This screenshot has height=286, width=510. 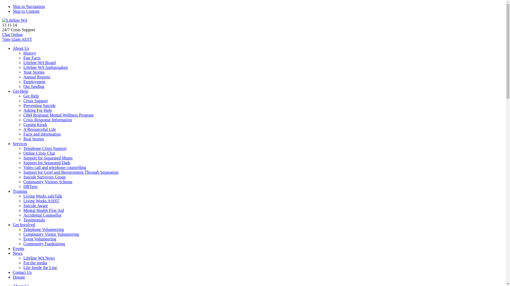 What do you see at coordinates (20, 191) in the screenshot?
I see `Training` at bounding box center [20, 191].